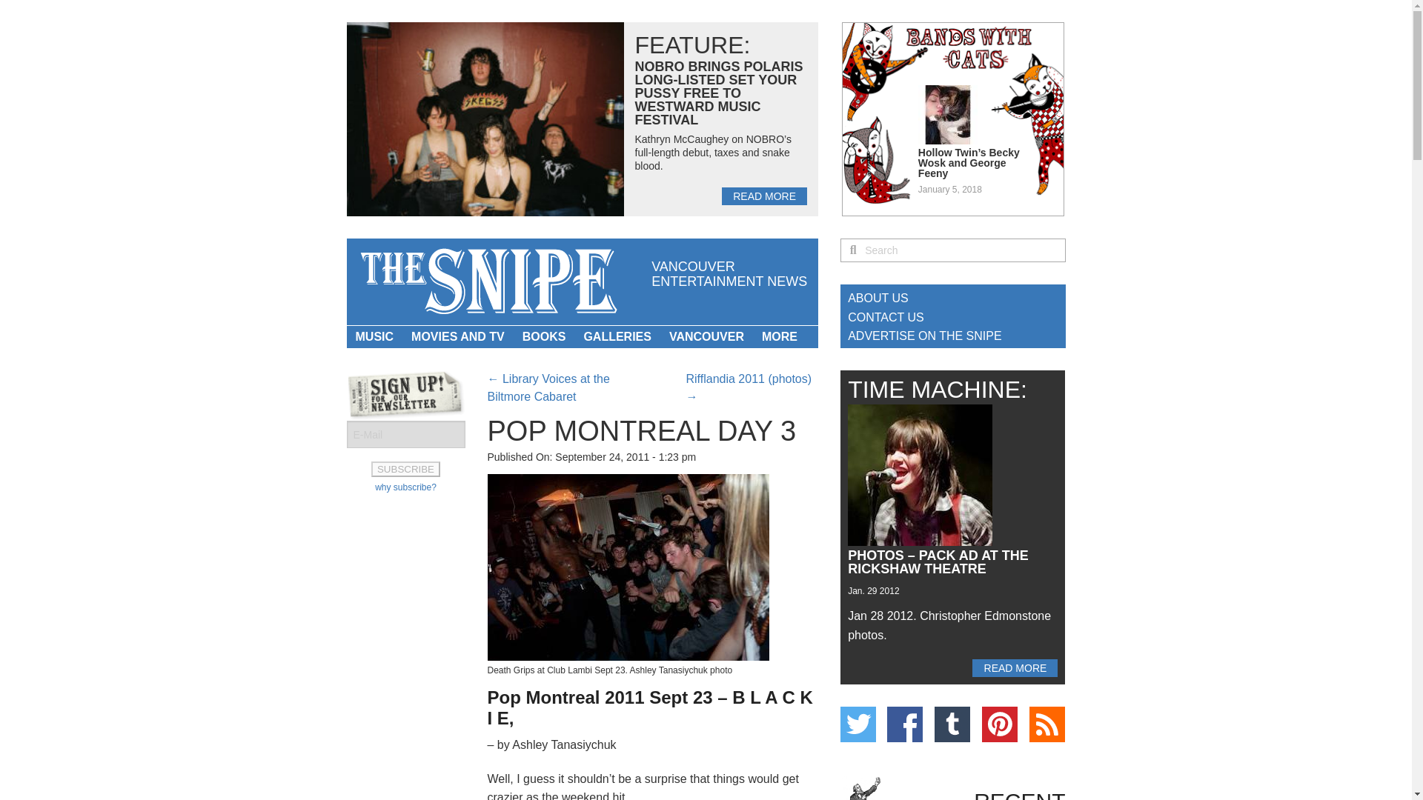 This screenshot has width=1423, height=800. I want to click on SUBSCRIBE, so click(405, 469).